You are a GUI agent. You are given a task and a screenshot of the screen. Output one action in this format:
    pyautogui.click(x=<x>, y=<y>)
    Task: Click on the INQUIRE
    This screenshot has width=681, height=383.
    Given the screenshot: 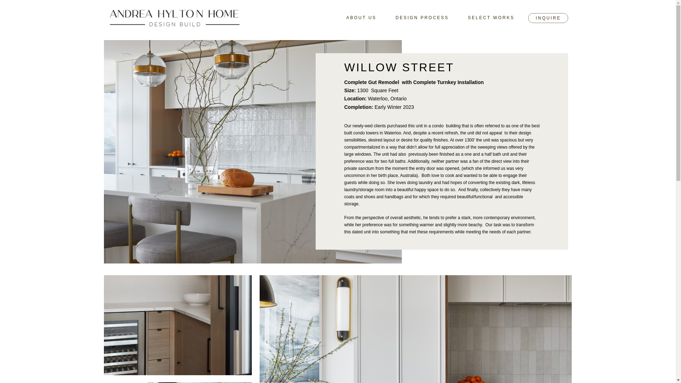 What is the action you would take?
    pyautogui.click(x=548, y=18)
    